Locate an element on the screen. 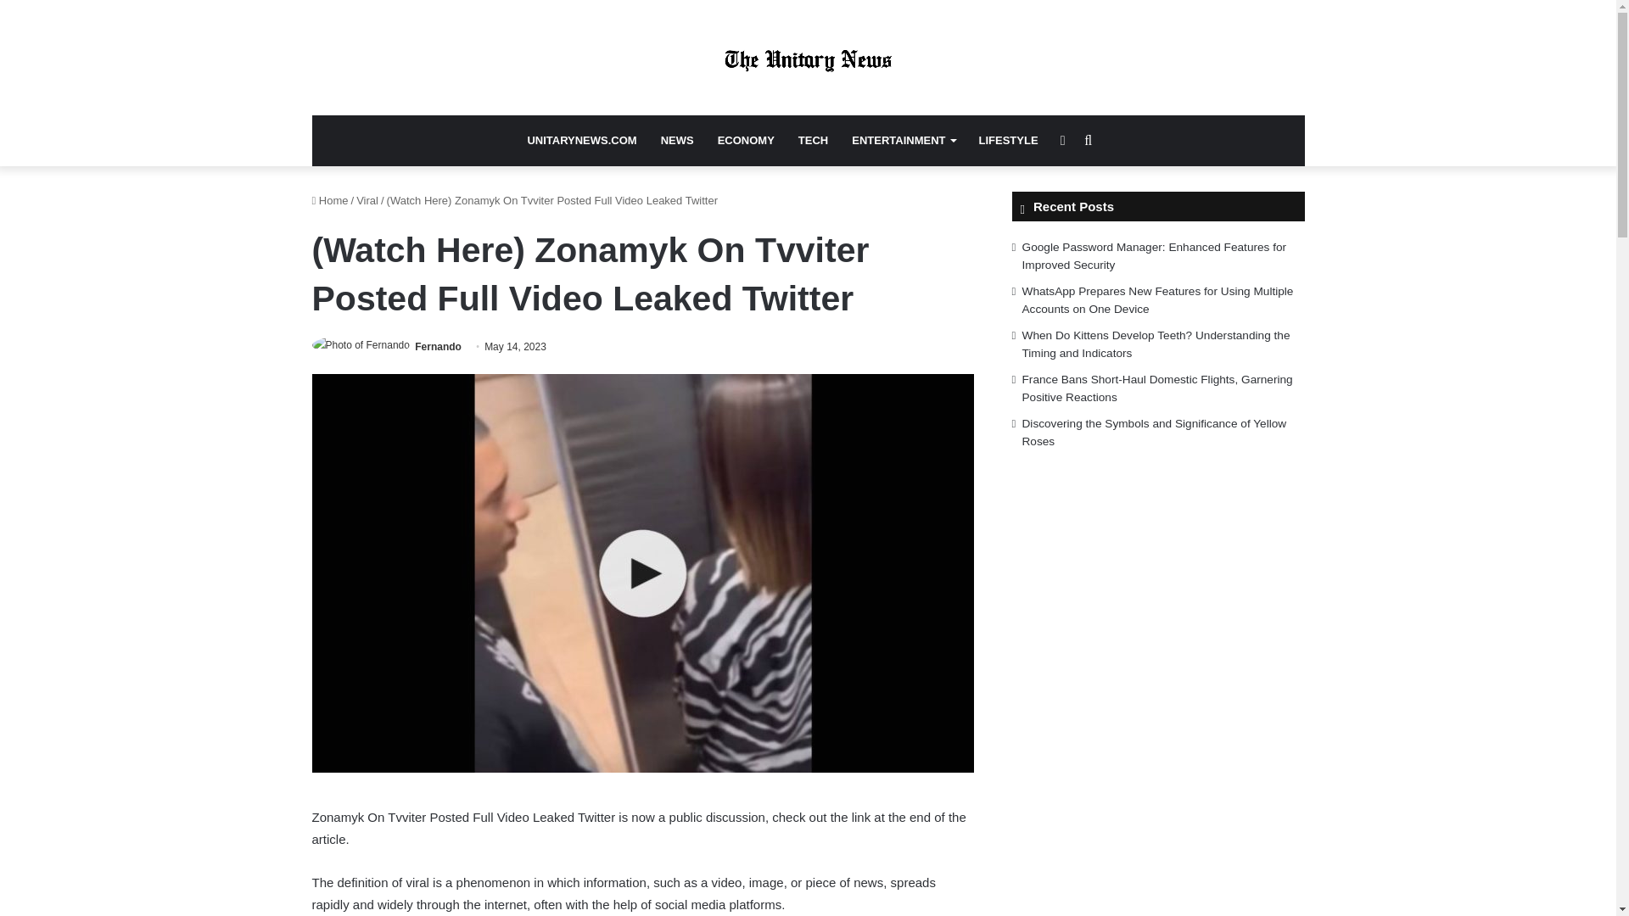 This screenshot has width=1629, height=916. LIFESTYLE is located at coordinates (1009, 141).